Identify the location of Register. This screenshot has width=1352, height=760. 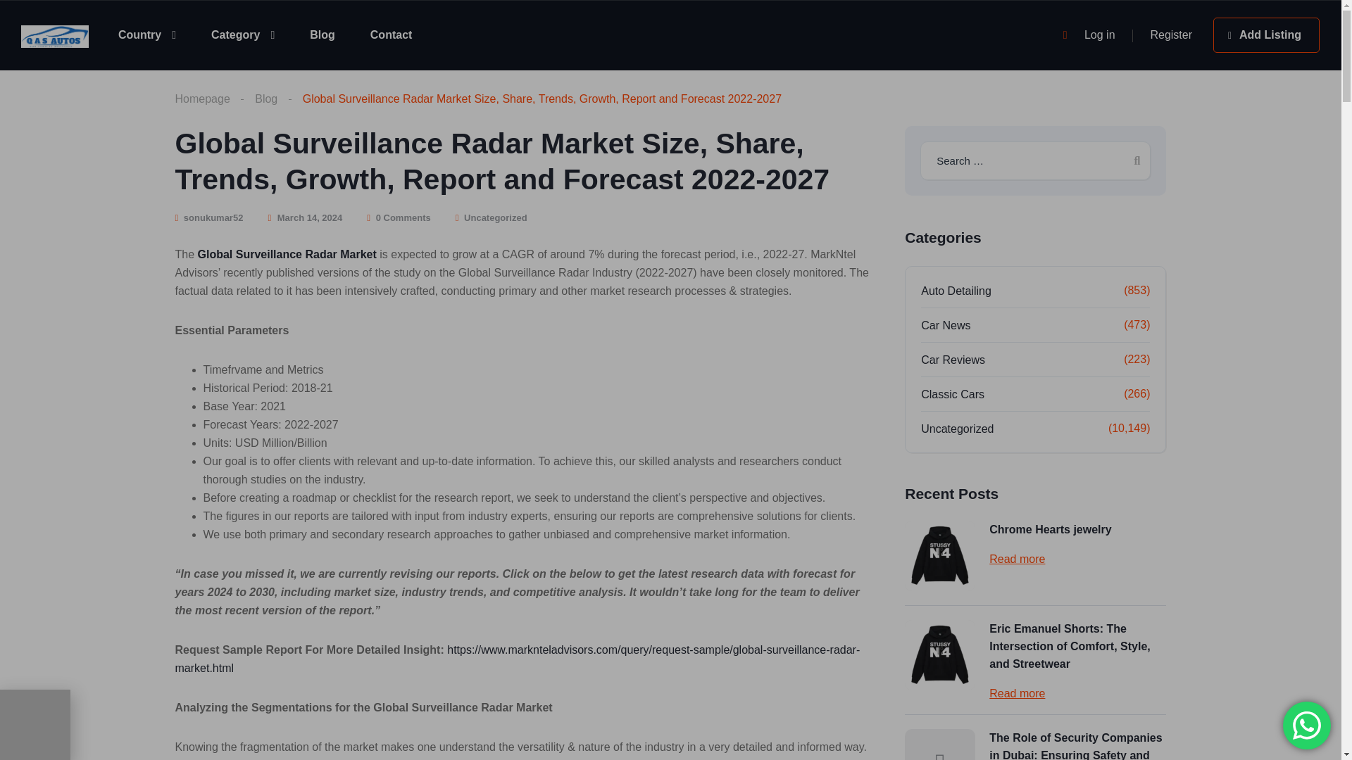
(1171, 35).